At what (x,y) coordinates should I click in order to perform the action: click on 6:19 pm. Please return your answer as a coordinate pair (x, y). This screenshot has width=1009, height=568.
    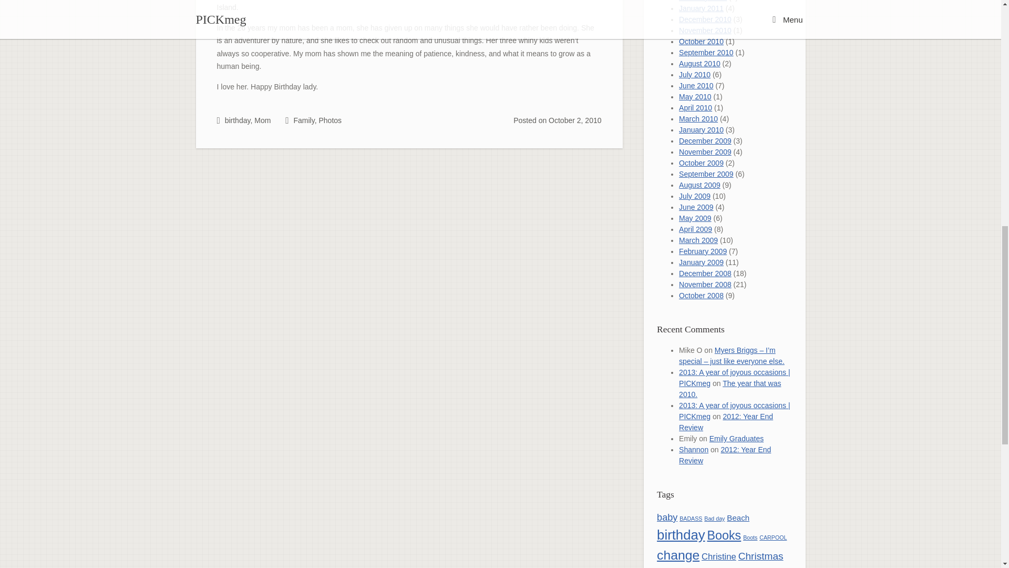
    Looking at the image, I should click on (575, 120).